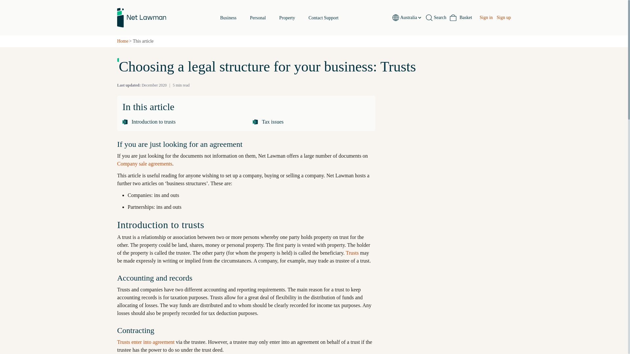 This screenshot has width=630, height=354. I want to click on Introduction to trusts, so click(504, 18).